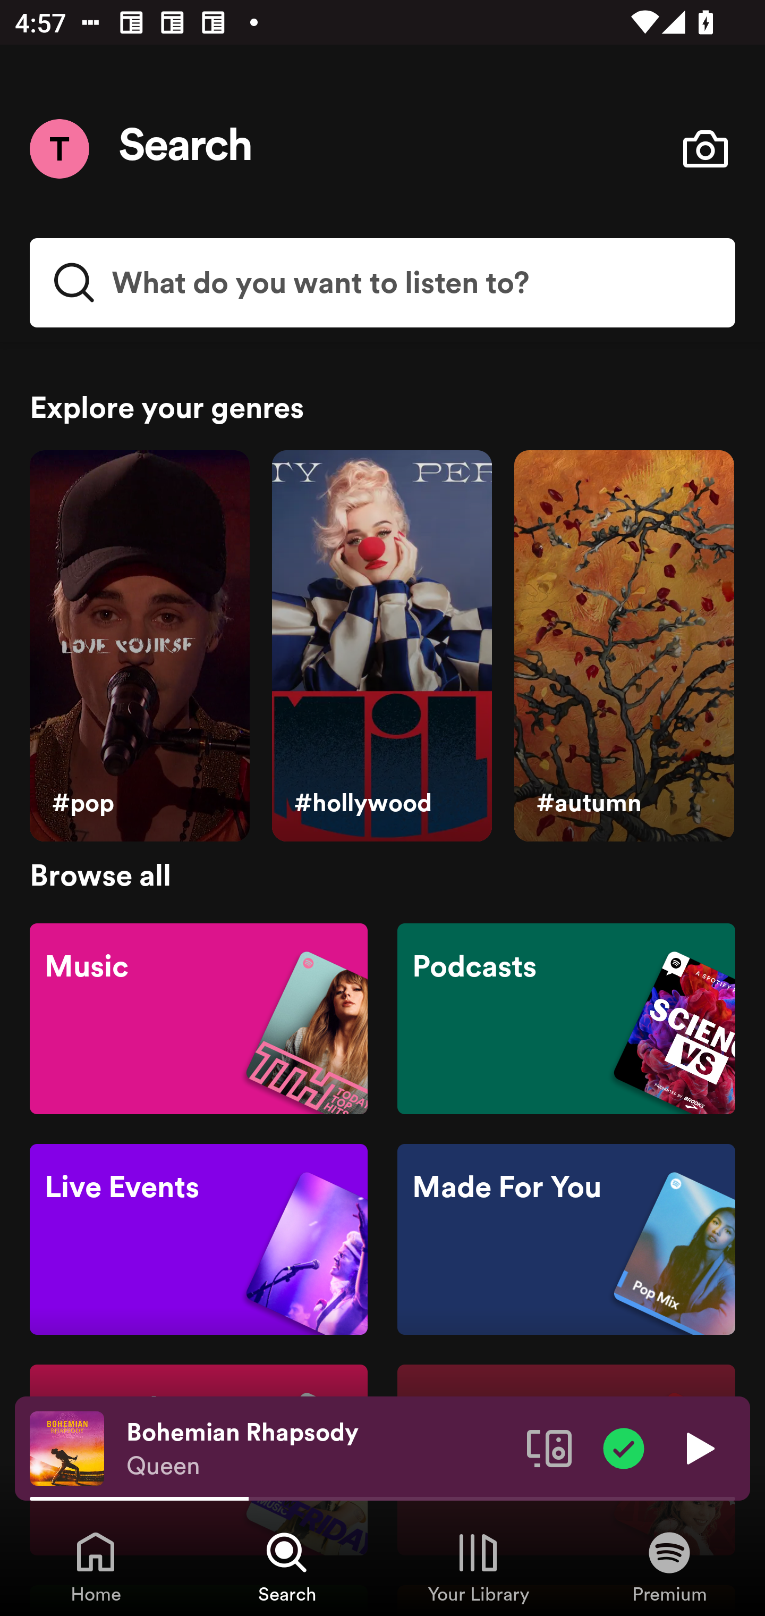 The image size is (765, 1616). Describe the element at coordinates (624, 1447) in the screenshot. I see `Item added` at that location.